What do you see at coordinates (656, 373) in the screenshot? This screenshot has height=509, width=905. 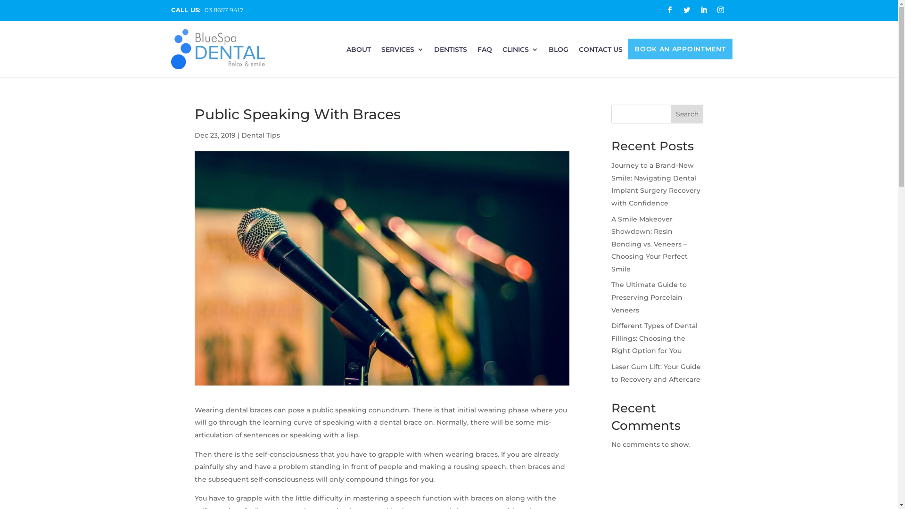 I see `Laser Gum Lift: Your Guide to Recovery and Aftercare` at bounding box center [656, 373].